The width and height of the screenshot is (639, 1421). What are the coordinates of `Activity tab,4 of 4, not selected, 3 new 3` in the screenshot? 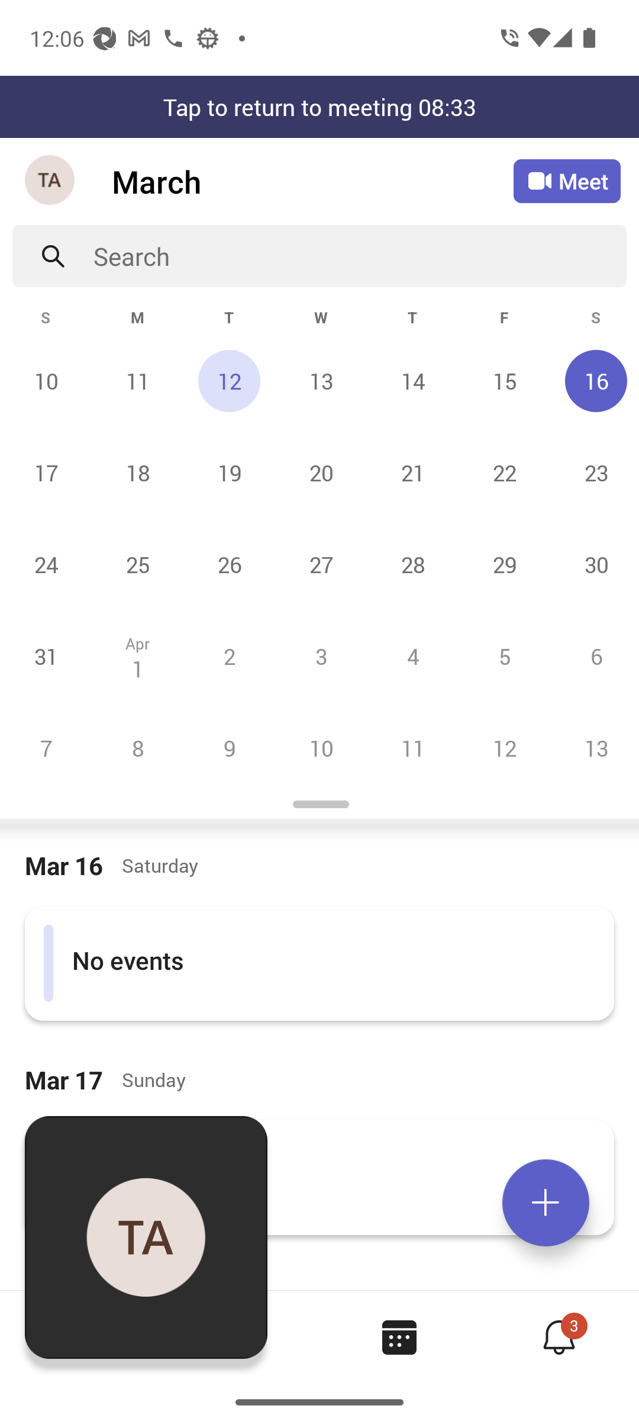 It's located at (559, 1337).